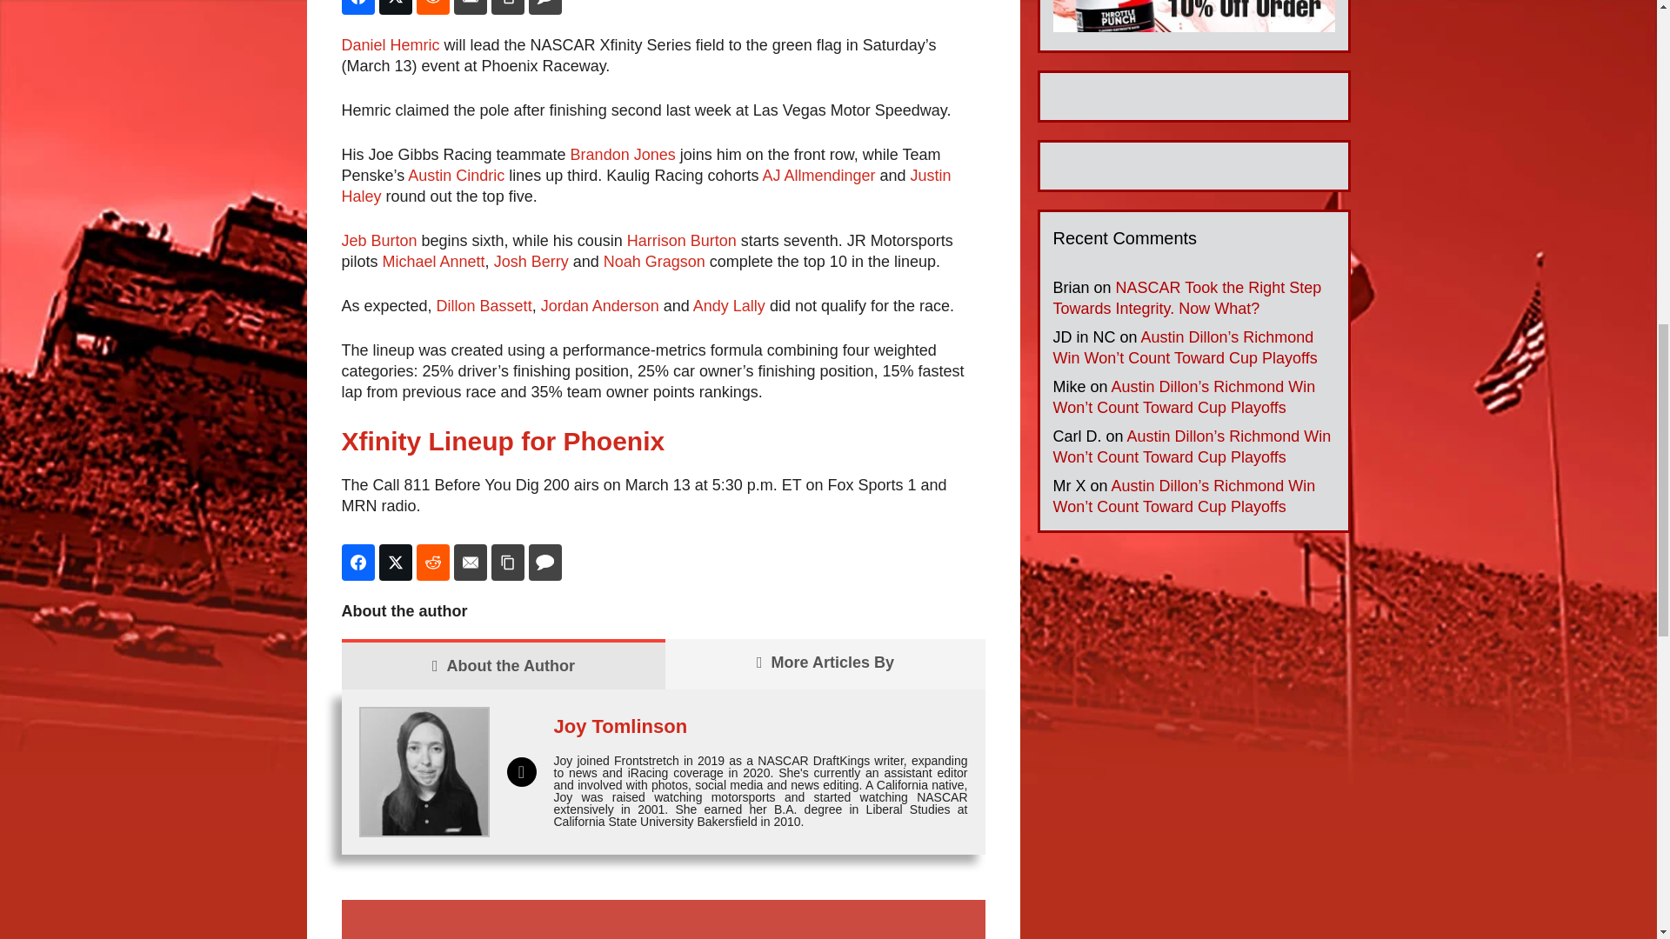 The width and height of the screenshot is (1670, 939). I want to click on Share on Reddit, so click(432, 563).